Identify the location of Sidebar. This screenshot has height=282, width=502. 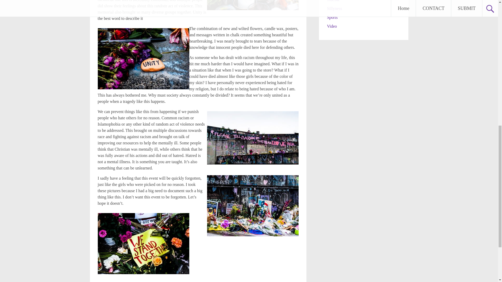
(333, 1).